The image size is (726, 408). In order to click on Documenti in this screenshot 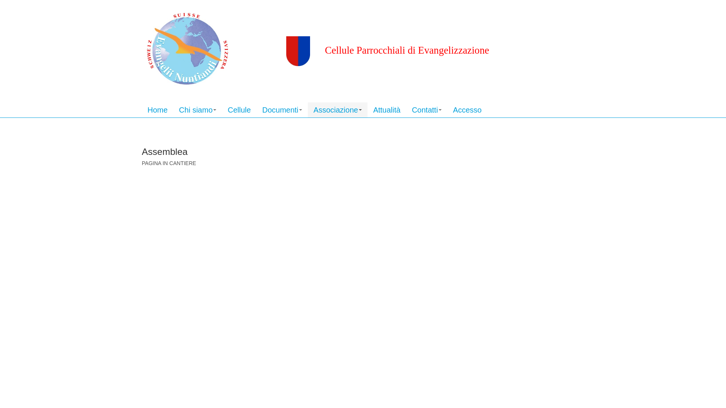, I will do `click(282, 110)`.